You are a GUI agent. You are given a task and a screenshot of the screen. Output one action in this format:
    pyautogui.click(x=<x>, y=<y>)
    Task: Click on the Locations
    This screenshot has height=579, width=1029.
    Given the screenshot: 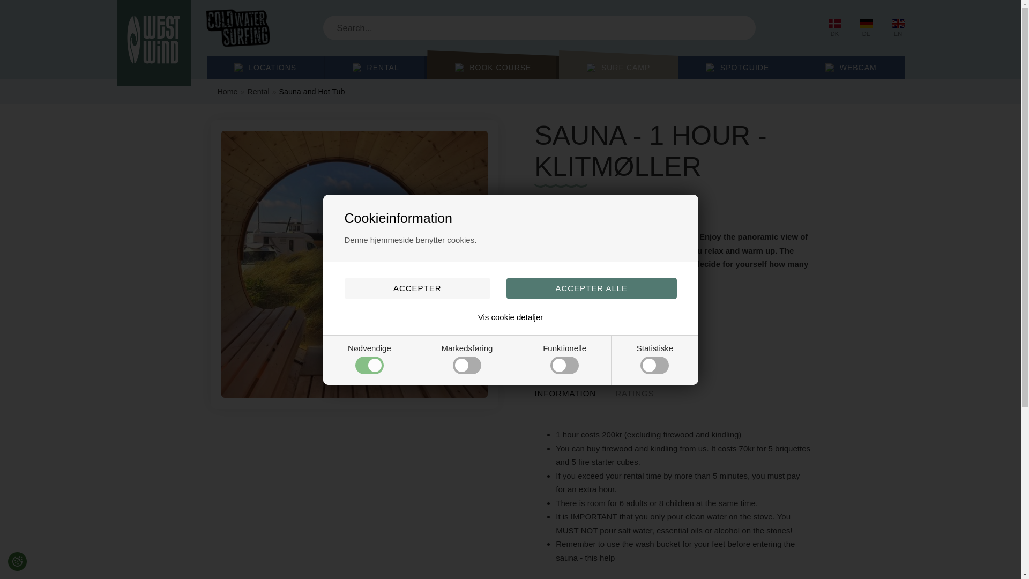 What is the action you would take?
    pyautogui.click(x=266, y=67)
    